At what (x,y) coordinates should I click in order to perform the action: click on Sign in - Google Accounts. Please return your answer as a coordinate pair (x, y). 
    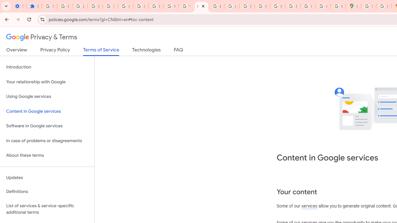
    Looking at the image, I should click on (368, 6).